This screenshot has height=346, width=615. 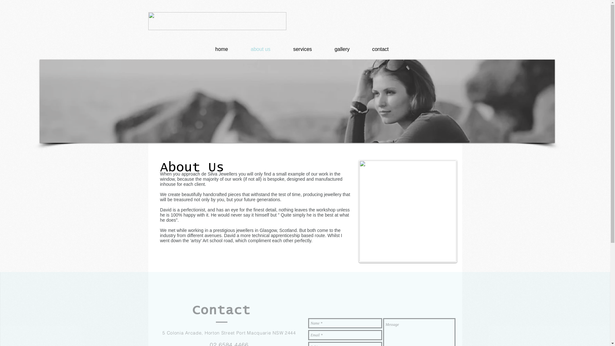 I want to click on gallery, so click(x=342, y=49).